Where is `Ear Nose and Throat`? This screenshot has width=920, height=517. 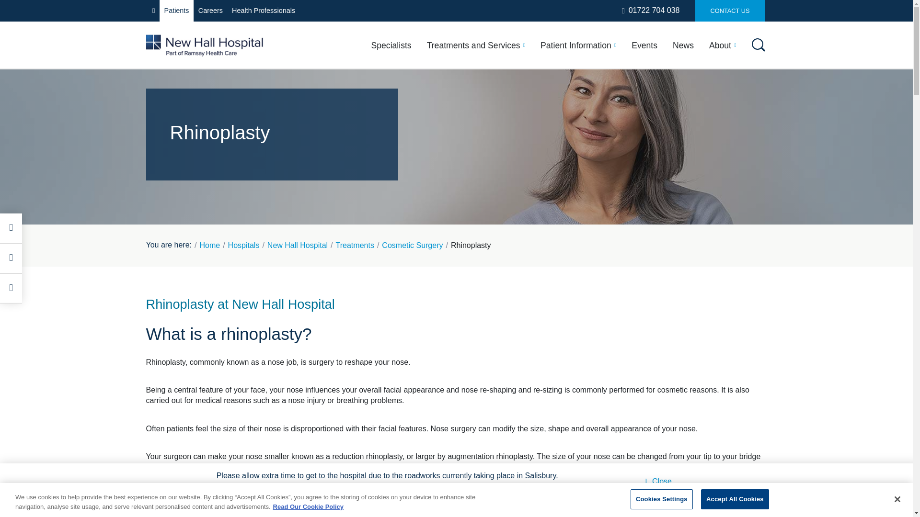
Ear Nose and Throat is located at coordinates (211, 149).